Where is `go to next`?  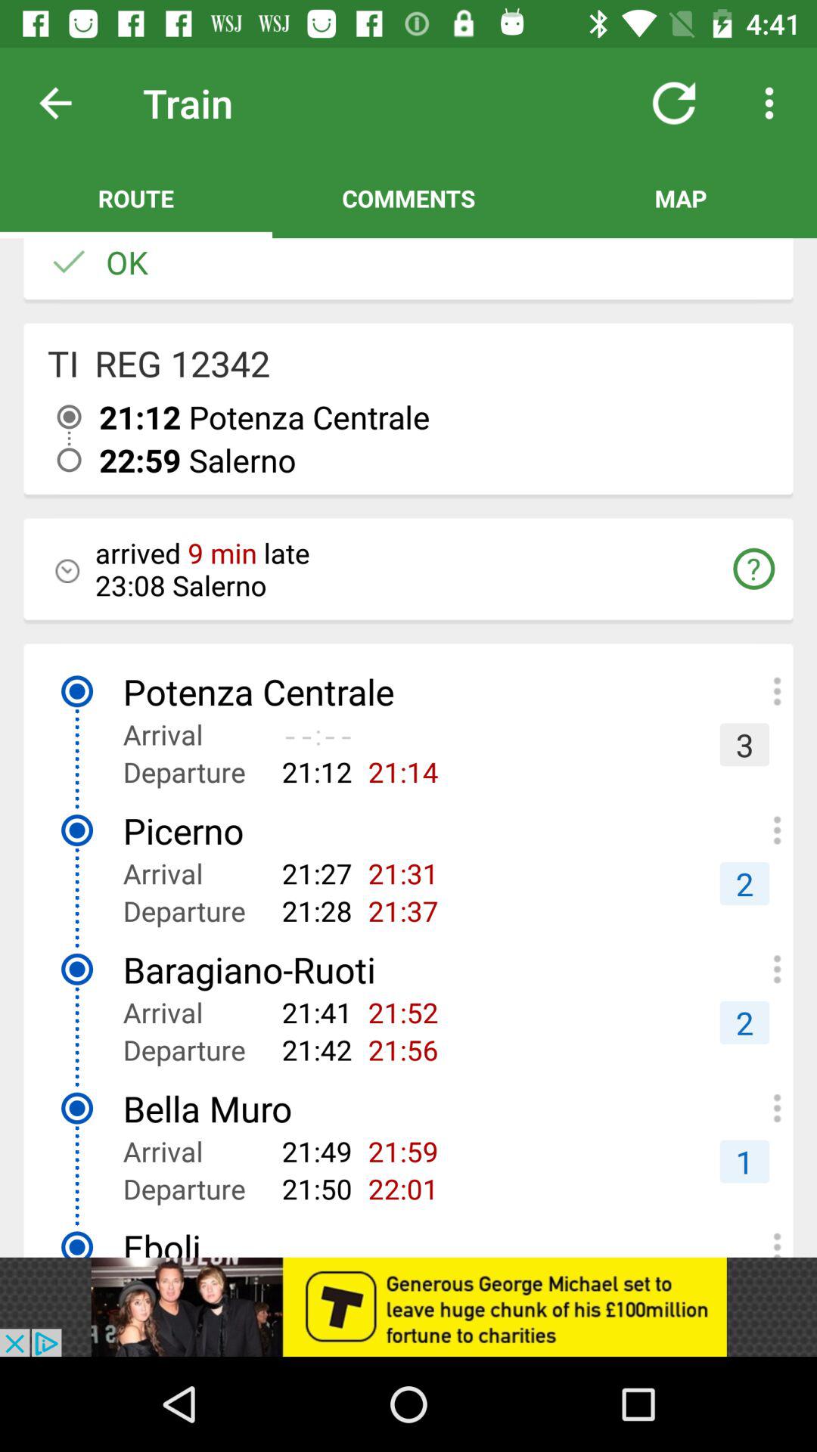 go to next is located at coordinates (67, 103).